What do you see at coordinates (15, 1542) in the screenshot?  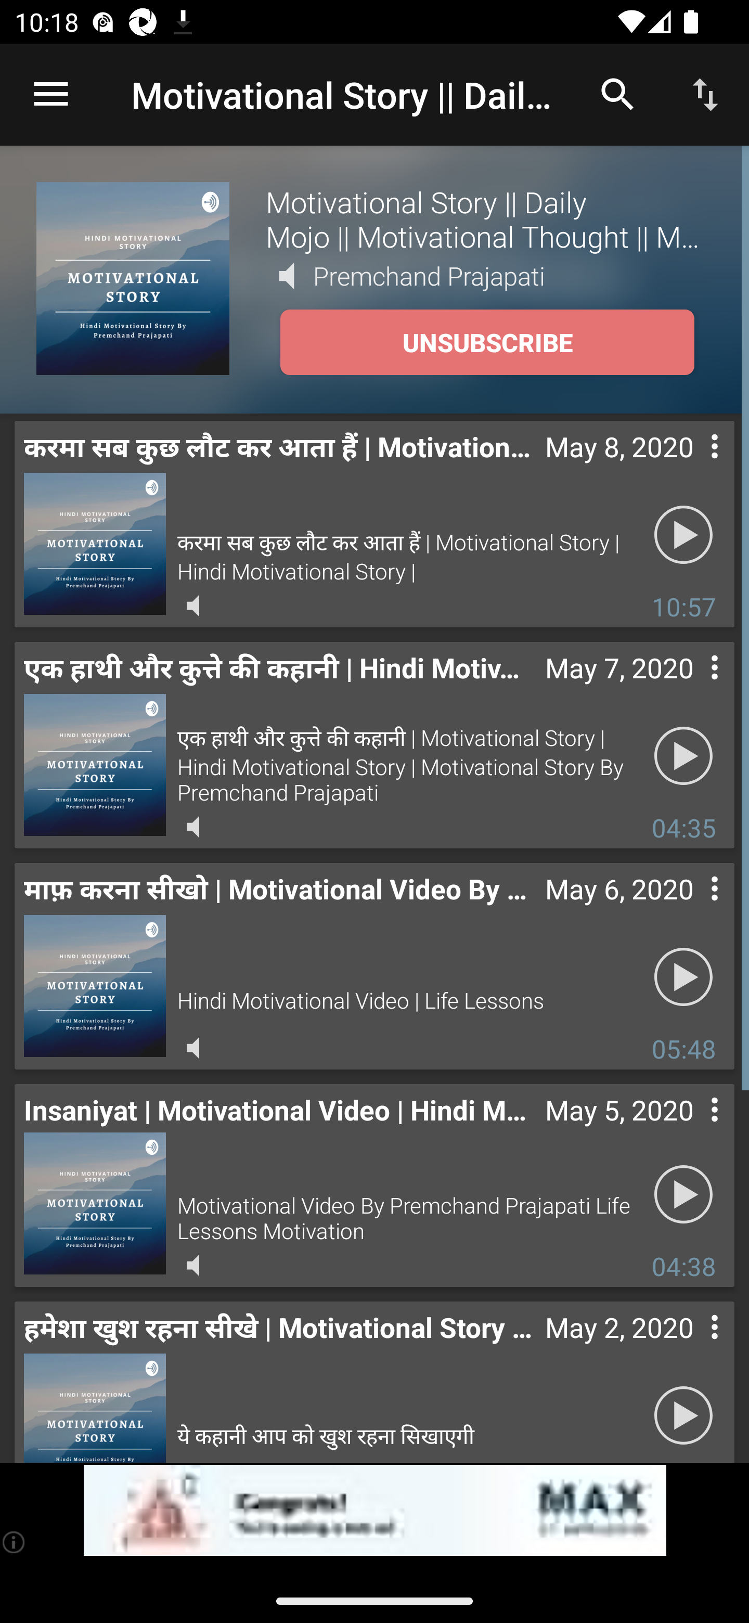 I see `(i)` at bounding box center [15, 1542].